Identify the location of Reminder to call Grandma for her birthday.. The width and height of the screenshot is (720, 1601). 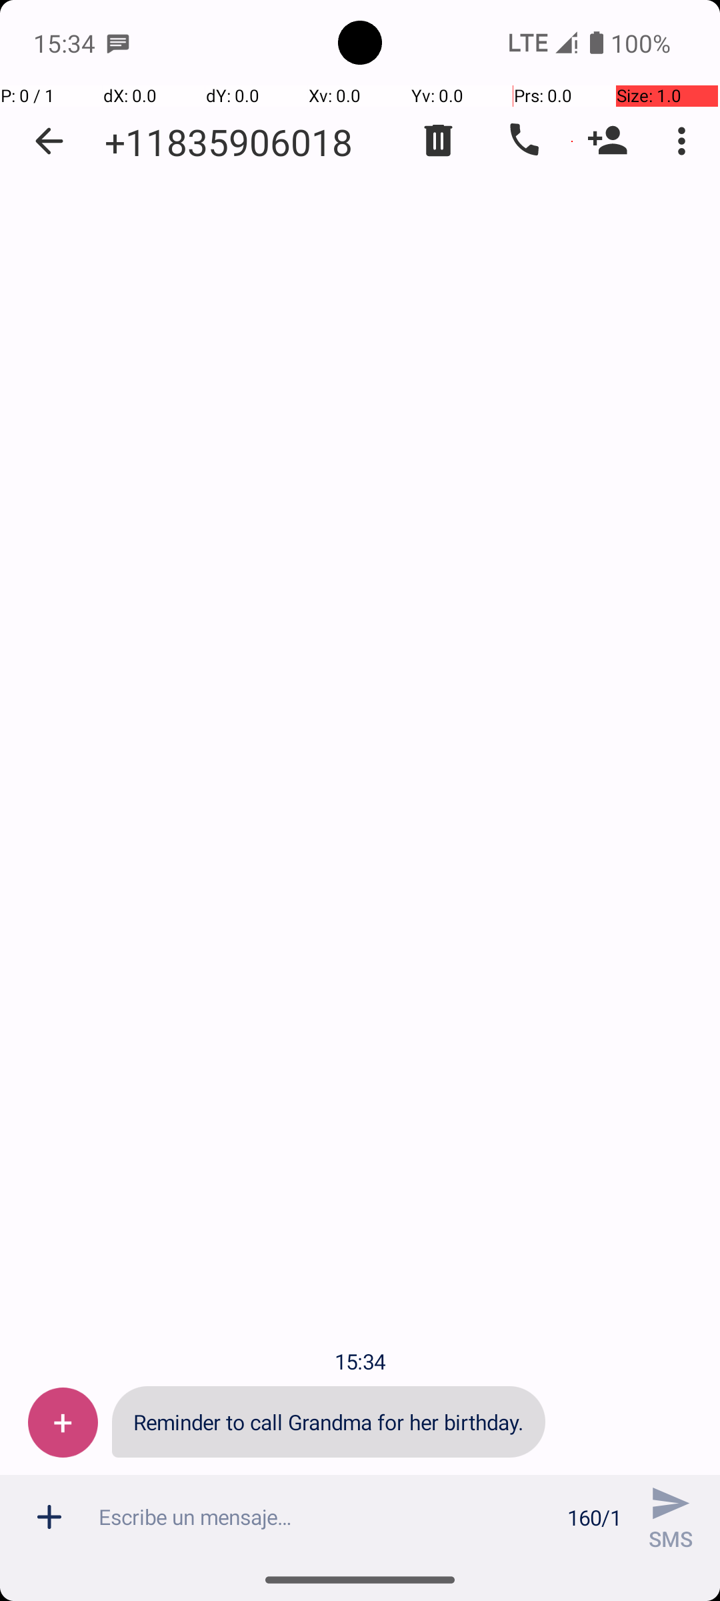
(329, 1422).